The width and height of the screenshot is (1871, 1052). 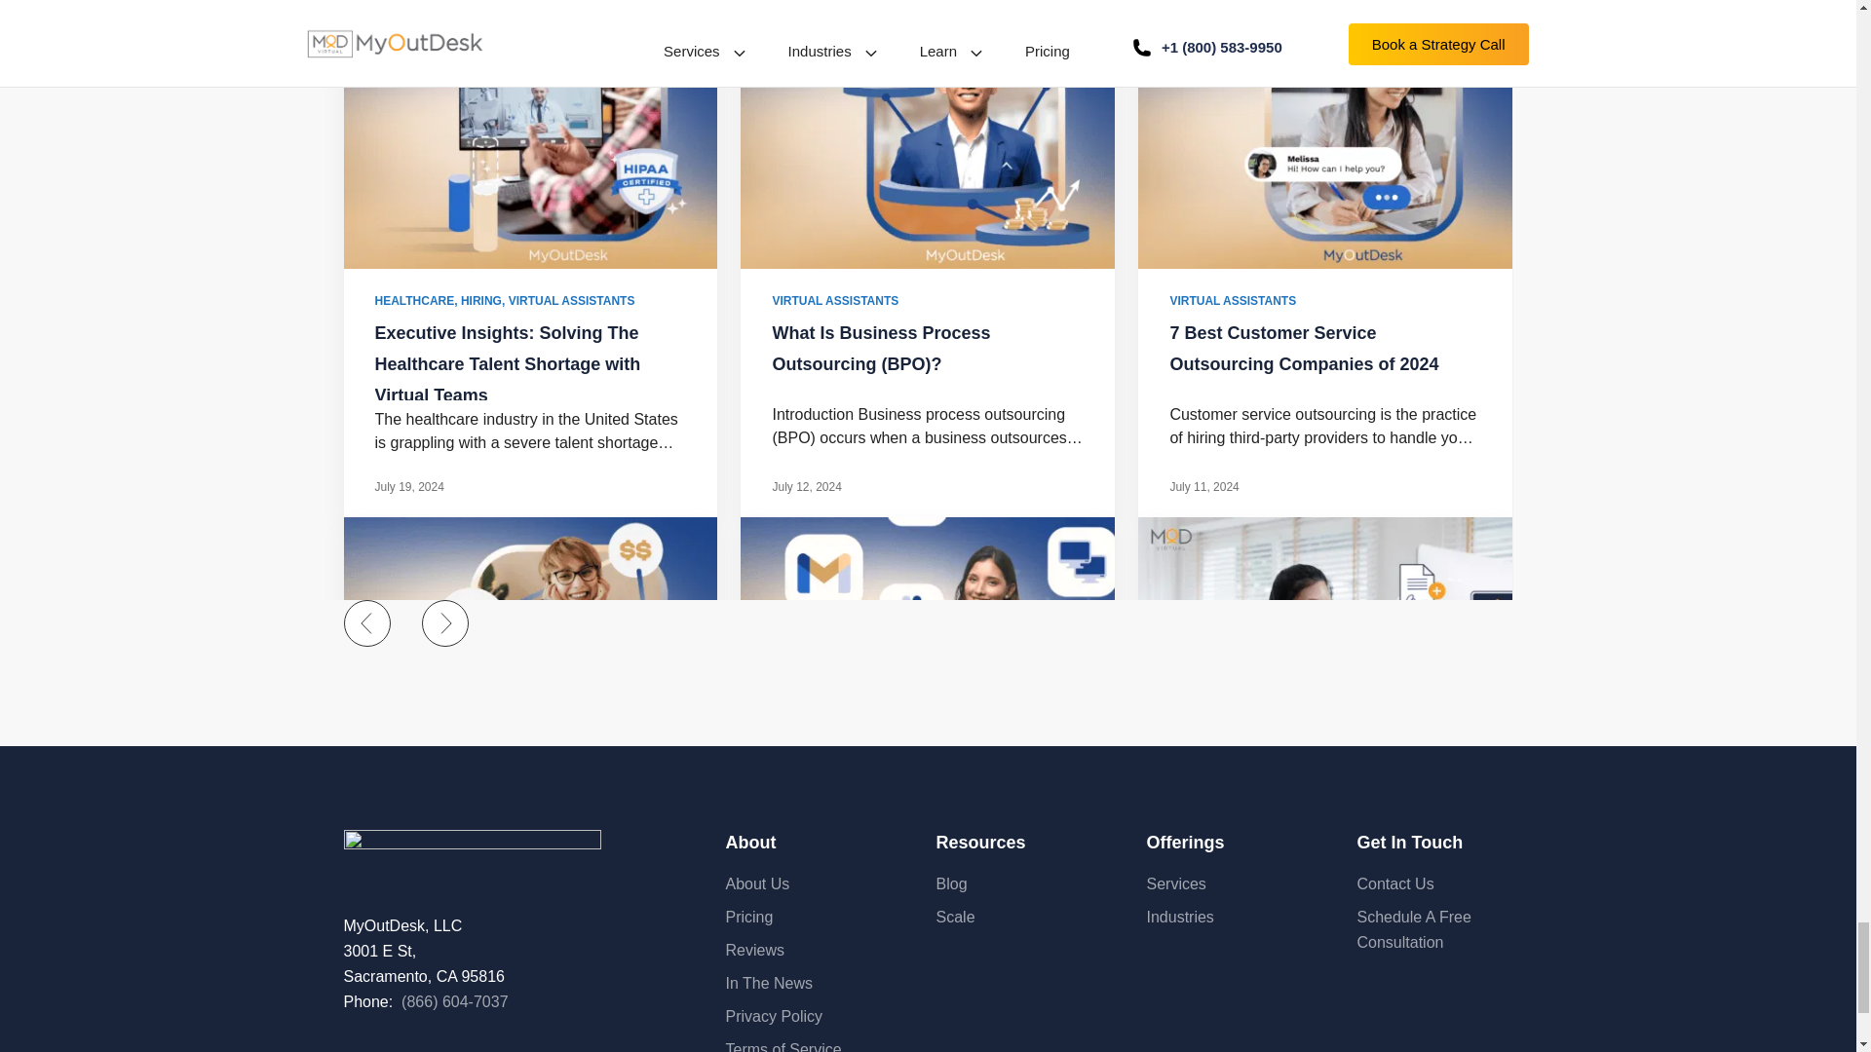 I want to click on MOD-Logo-Small-No-Padding, so click(x=472, y=849).